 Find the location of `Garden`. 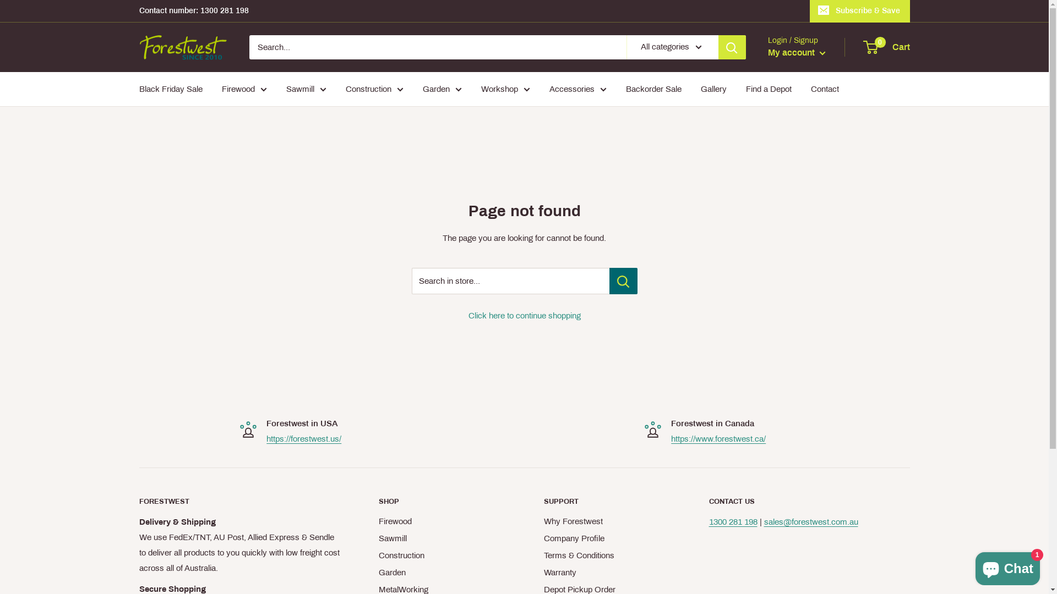

Garden is located at coordinates (442, 573).